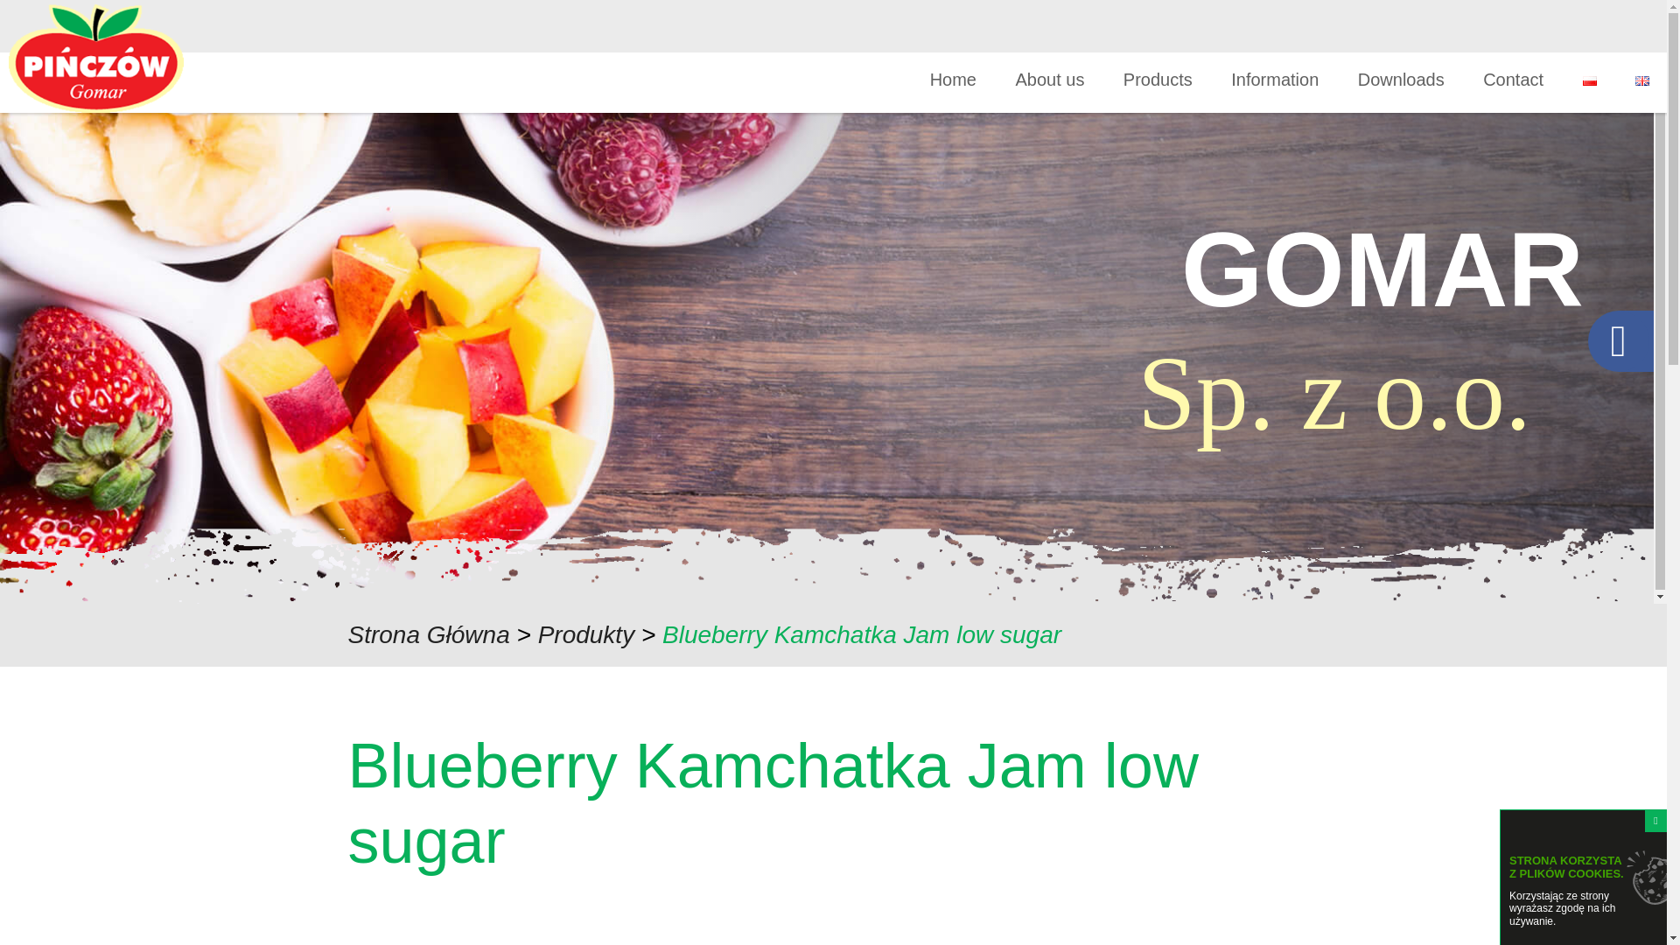 This screenshot has height=945, width=1680. Describe the element at coordinates (953, 80) in the screenshot. I see `Home` at that location.